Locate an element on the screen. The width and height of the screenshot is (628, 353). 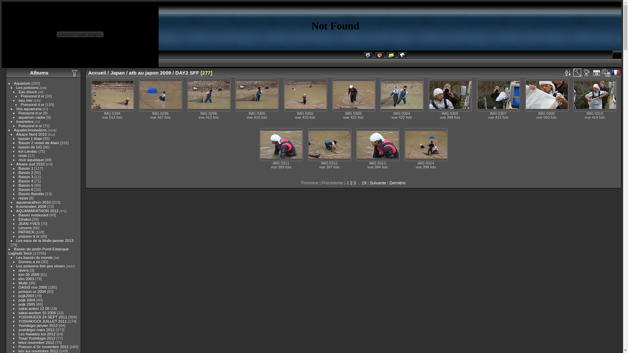
info@aquatechnobel.be is located at coordinates (391, 56).